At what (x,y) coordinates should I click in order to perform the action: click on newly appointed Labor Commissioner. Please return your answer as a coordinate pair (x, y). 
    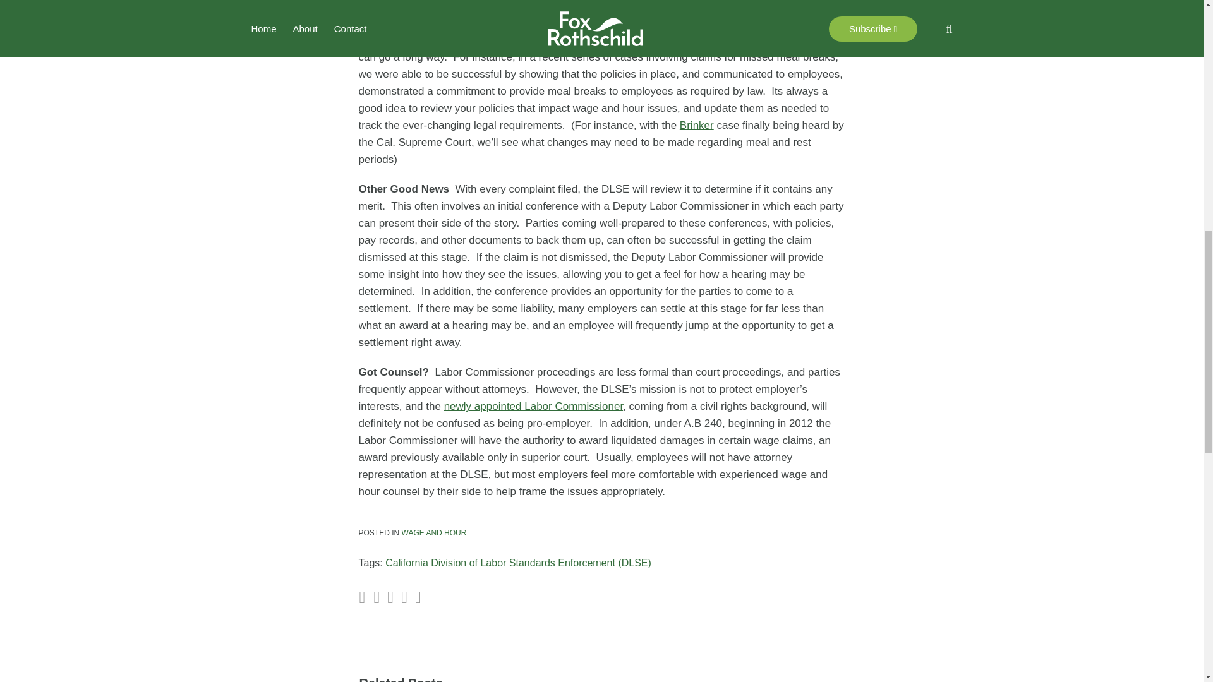
    Looking at the image, I should click on (533, 406).